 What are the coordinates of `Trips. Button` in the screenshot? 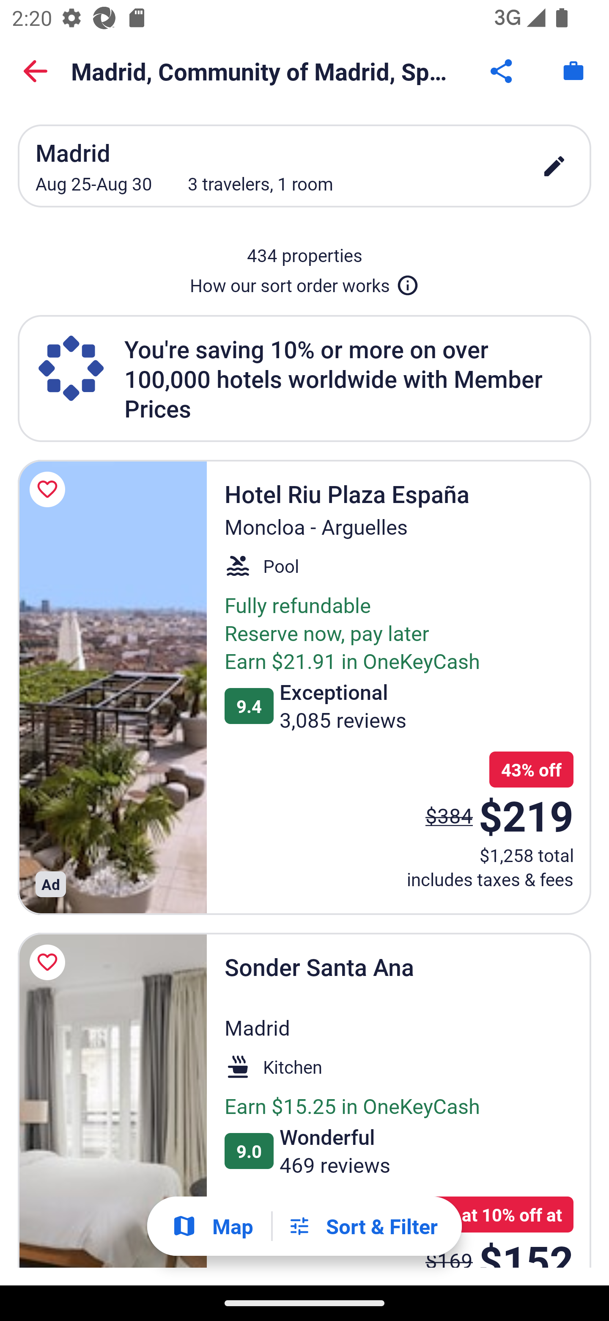 It's located at (573, 71).